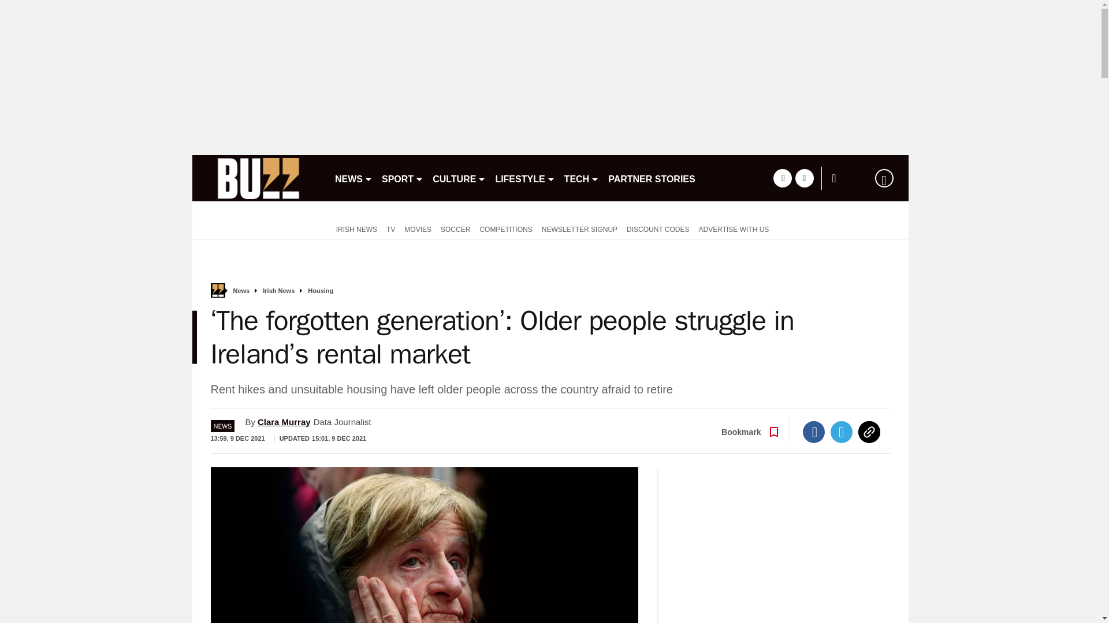  I want to click on Twitter, so click(842, 431).